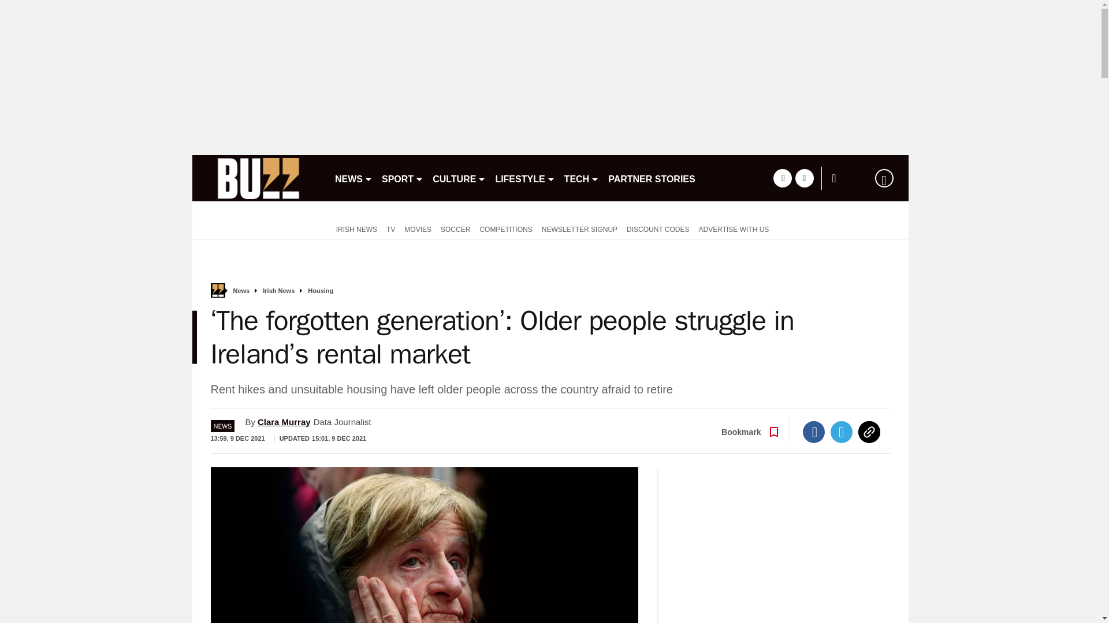  I want to click on Twitter, so click(842, 431).